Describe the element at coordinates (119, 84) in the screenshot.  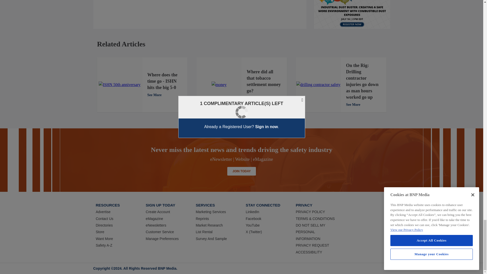
I see `ISHN 50th anniversary` at that location.